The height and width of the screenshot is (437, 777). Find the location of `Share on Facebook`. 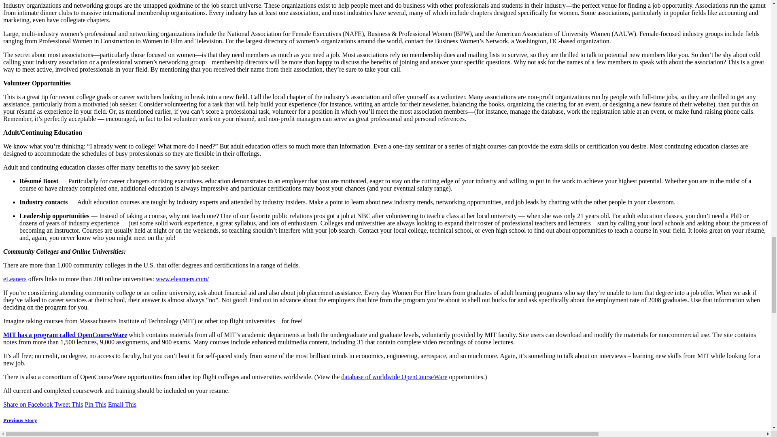

Share on Facebook is located at coordinates (28, 404).